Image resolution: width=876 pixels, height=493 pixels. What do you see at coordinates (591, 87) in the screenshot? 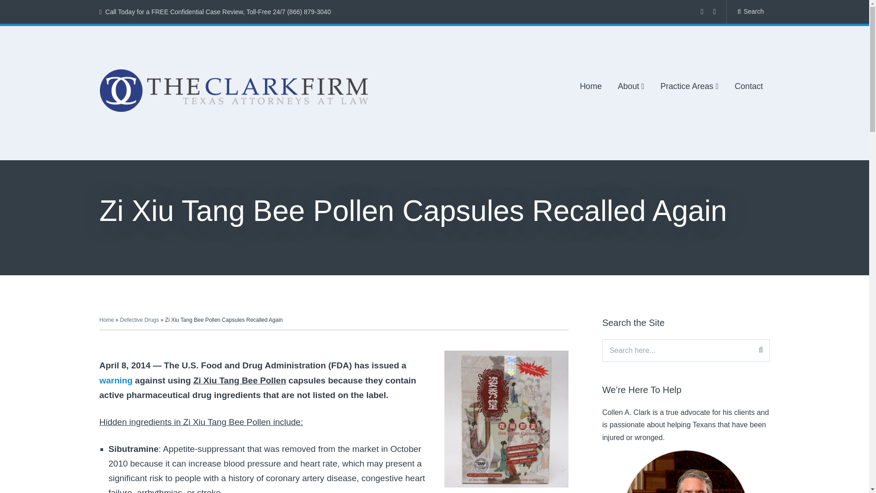
I see `Home` at bounding box center [591, 87].